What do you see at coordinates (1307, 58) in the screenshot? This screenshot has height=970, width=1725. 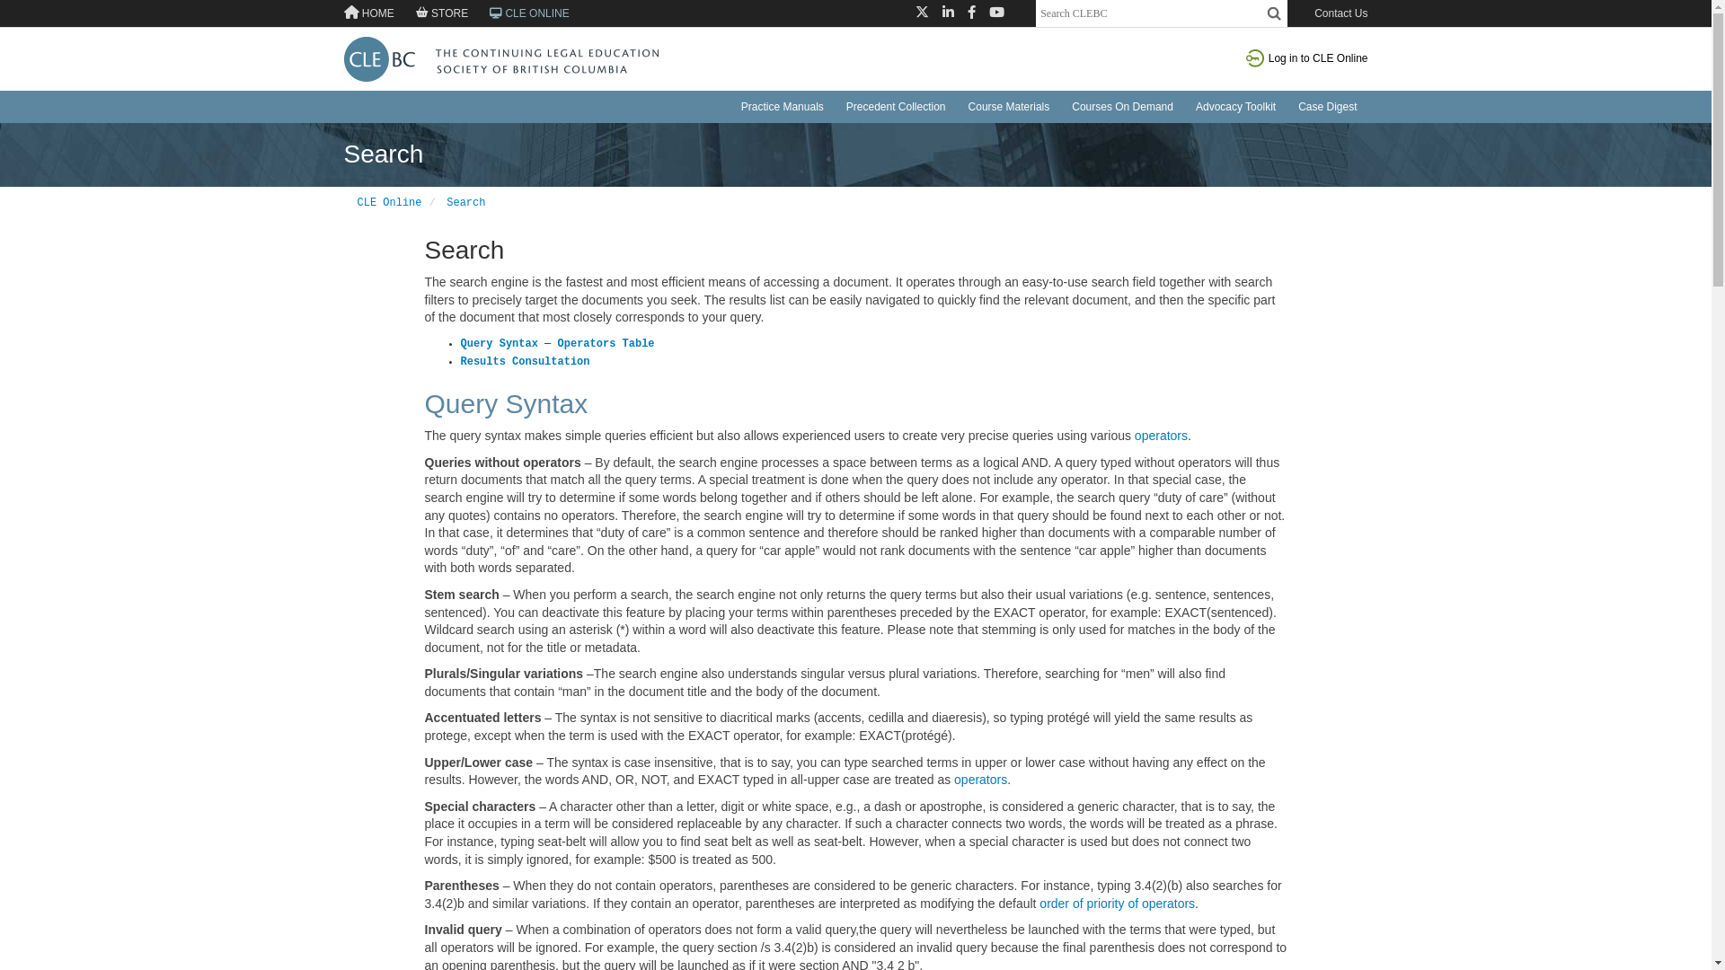 I see `Log in to CLE Online` at bounding box center [1307, 58].